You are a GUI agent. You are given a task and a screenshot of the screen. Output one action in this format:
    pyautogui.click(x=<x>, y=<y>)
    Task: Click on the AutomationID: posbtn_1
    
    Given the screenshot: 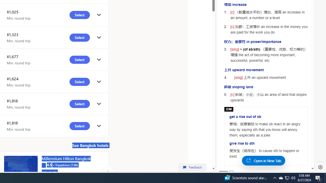 What is the action you would take?
    pyautogui.click(x=231, y=173)
    